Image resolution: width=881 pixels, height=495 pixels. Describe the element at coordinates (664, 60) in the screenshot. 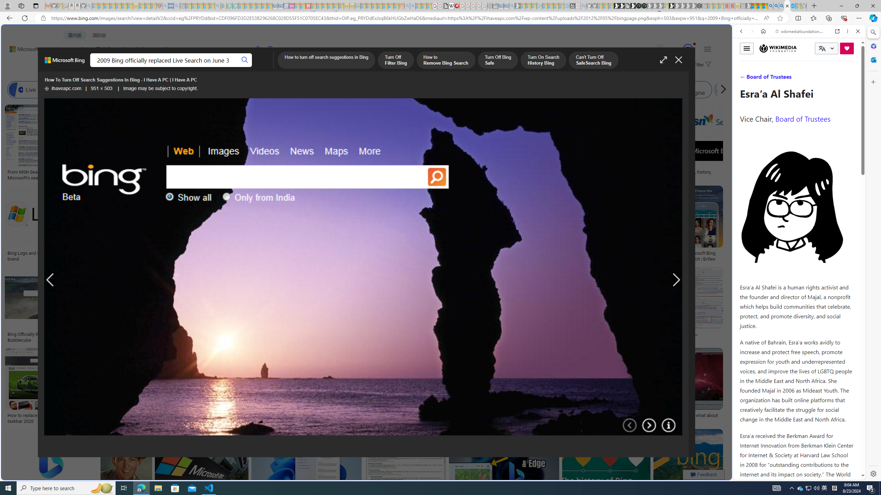

I see `Full screen` at that location.